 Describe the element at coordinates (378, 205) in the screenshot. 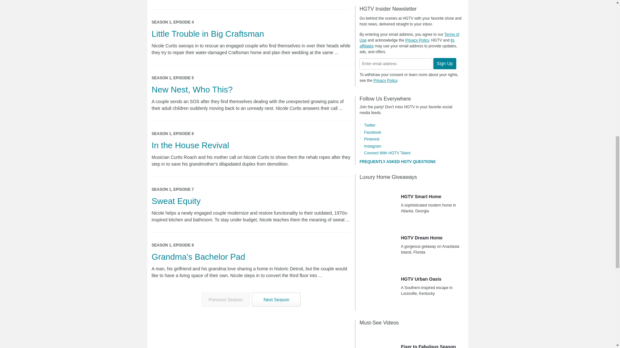

I see `HGTV Smart Home` at that location.